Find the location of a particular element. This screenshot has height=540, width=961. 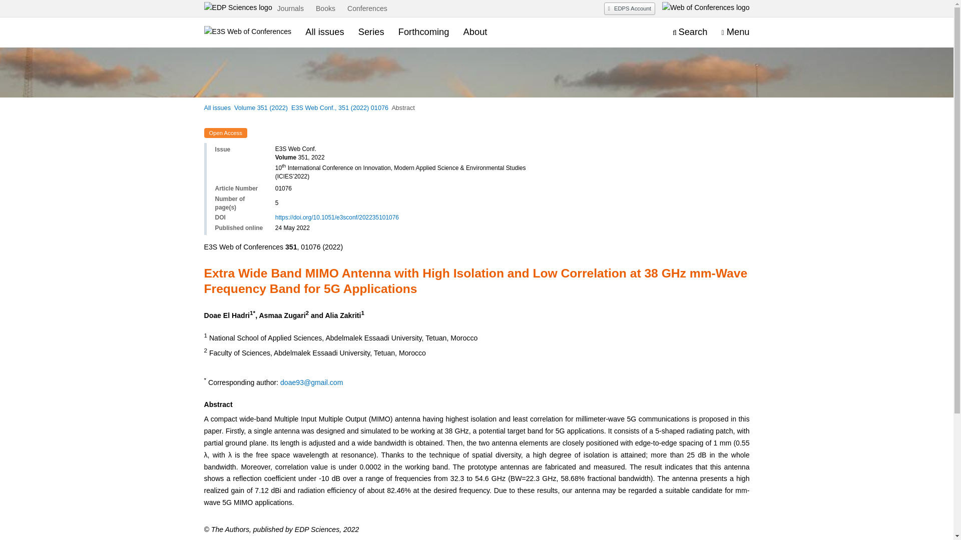

Journal homepage is located at coordinates (248, 32).